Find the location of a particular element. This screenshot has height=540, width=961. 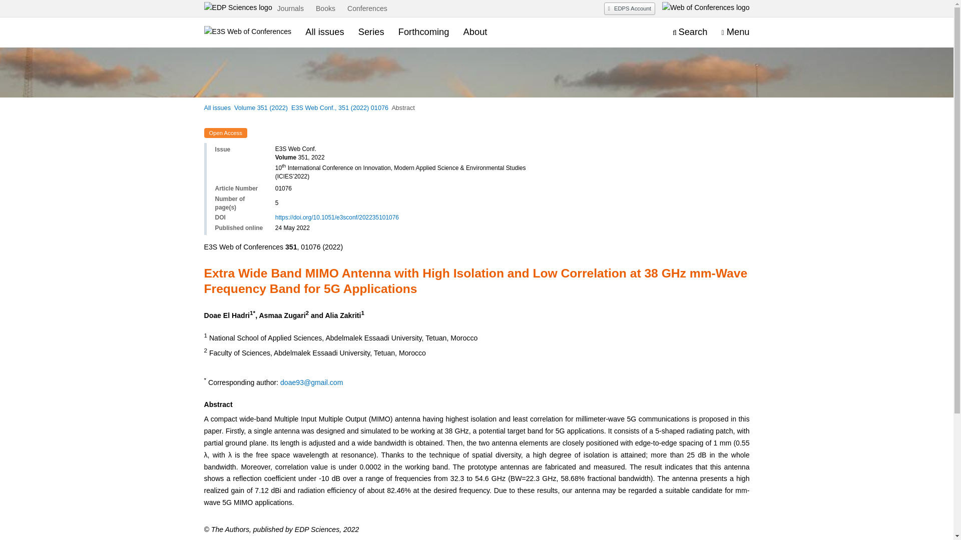

Journal homepage is located at coordinates (248, 32).